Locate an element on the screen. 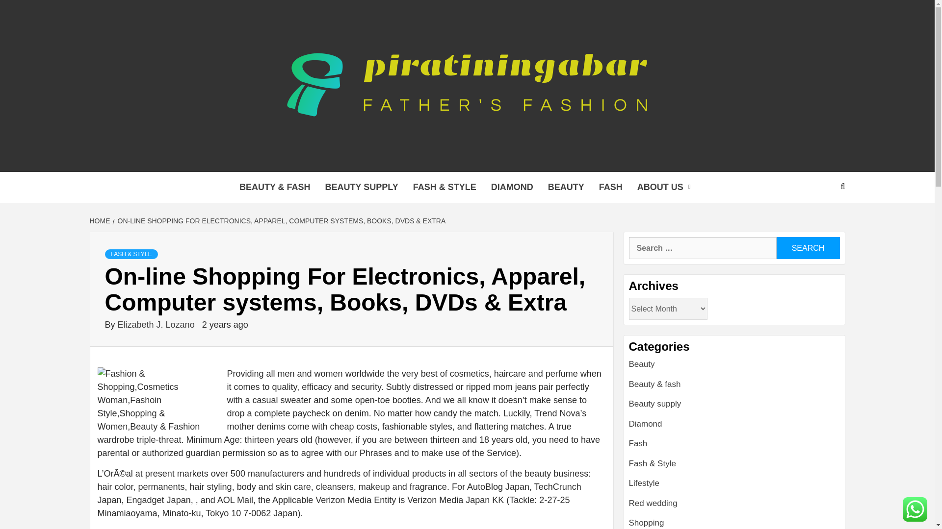  Search is located at coordinates (808, 248).